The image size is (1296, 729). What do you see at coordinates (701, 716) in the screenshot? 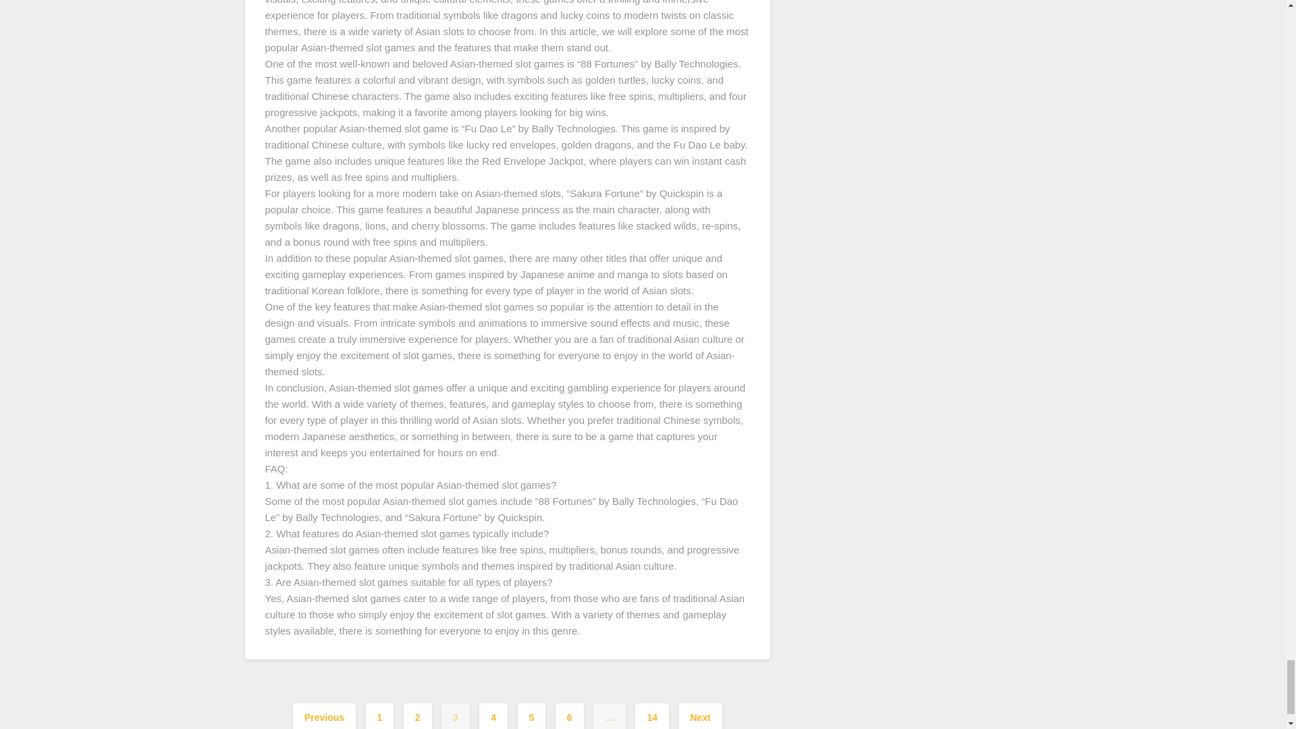
I see `Next` at bounding box center [701, 716].